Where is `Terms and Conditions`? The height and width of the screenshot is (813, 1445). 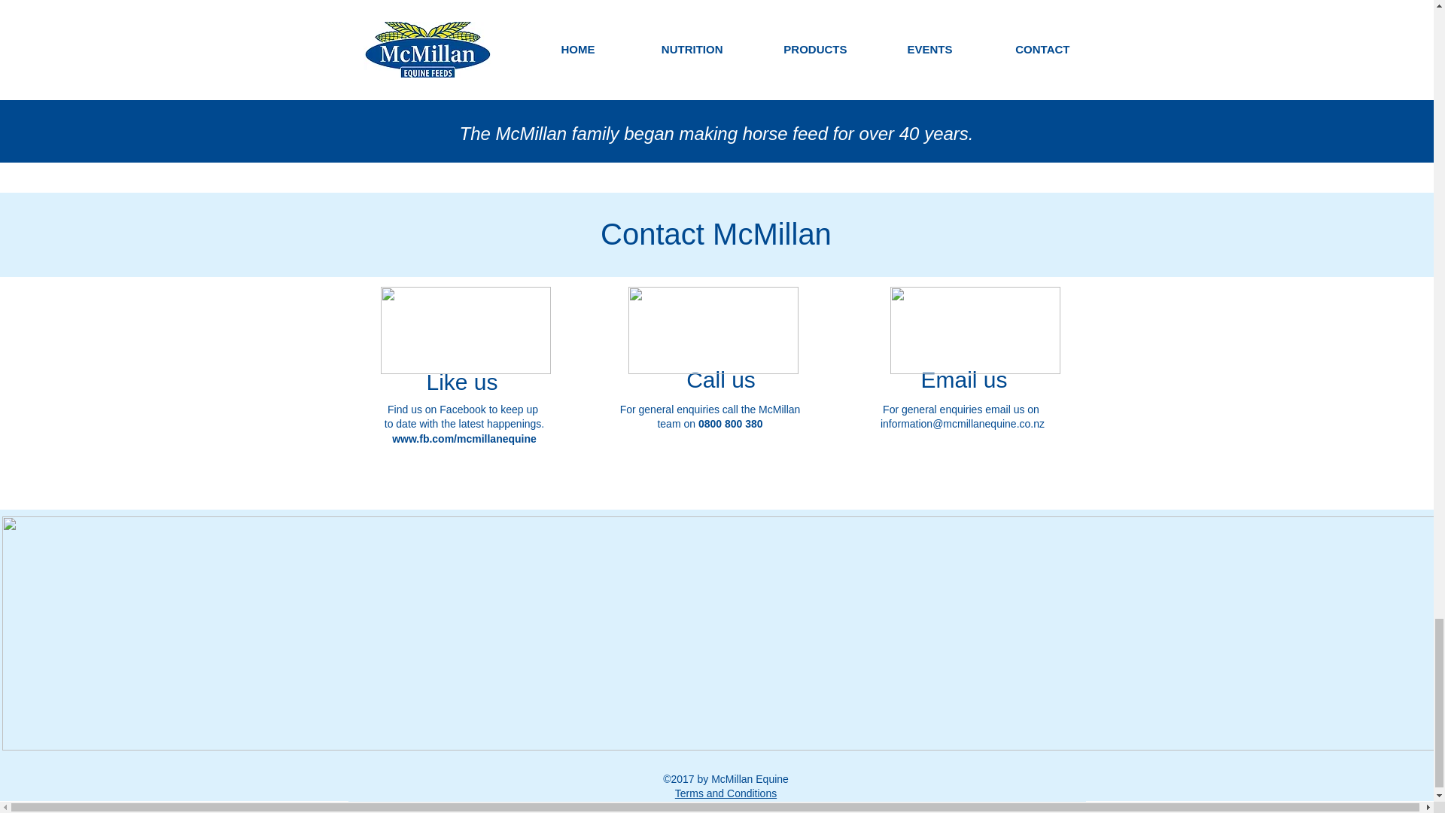 Terms and Conditions is located at coordinates (726, 793).